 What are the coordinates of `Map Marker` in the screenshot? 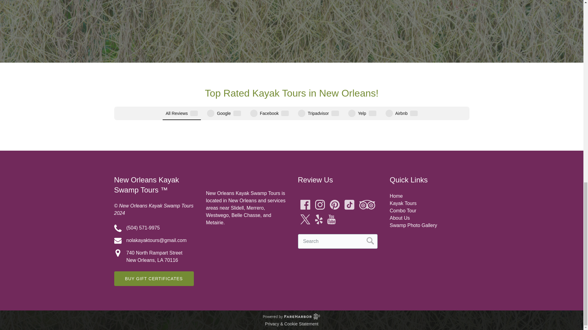 It's located at (118, 253).